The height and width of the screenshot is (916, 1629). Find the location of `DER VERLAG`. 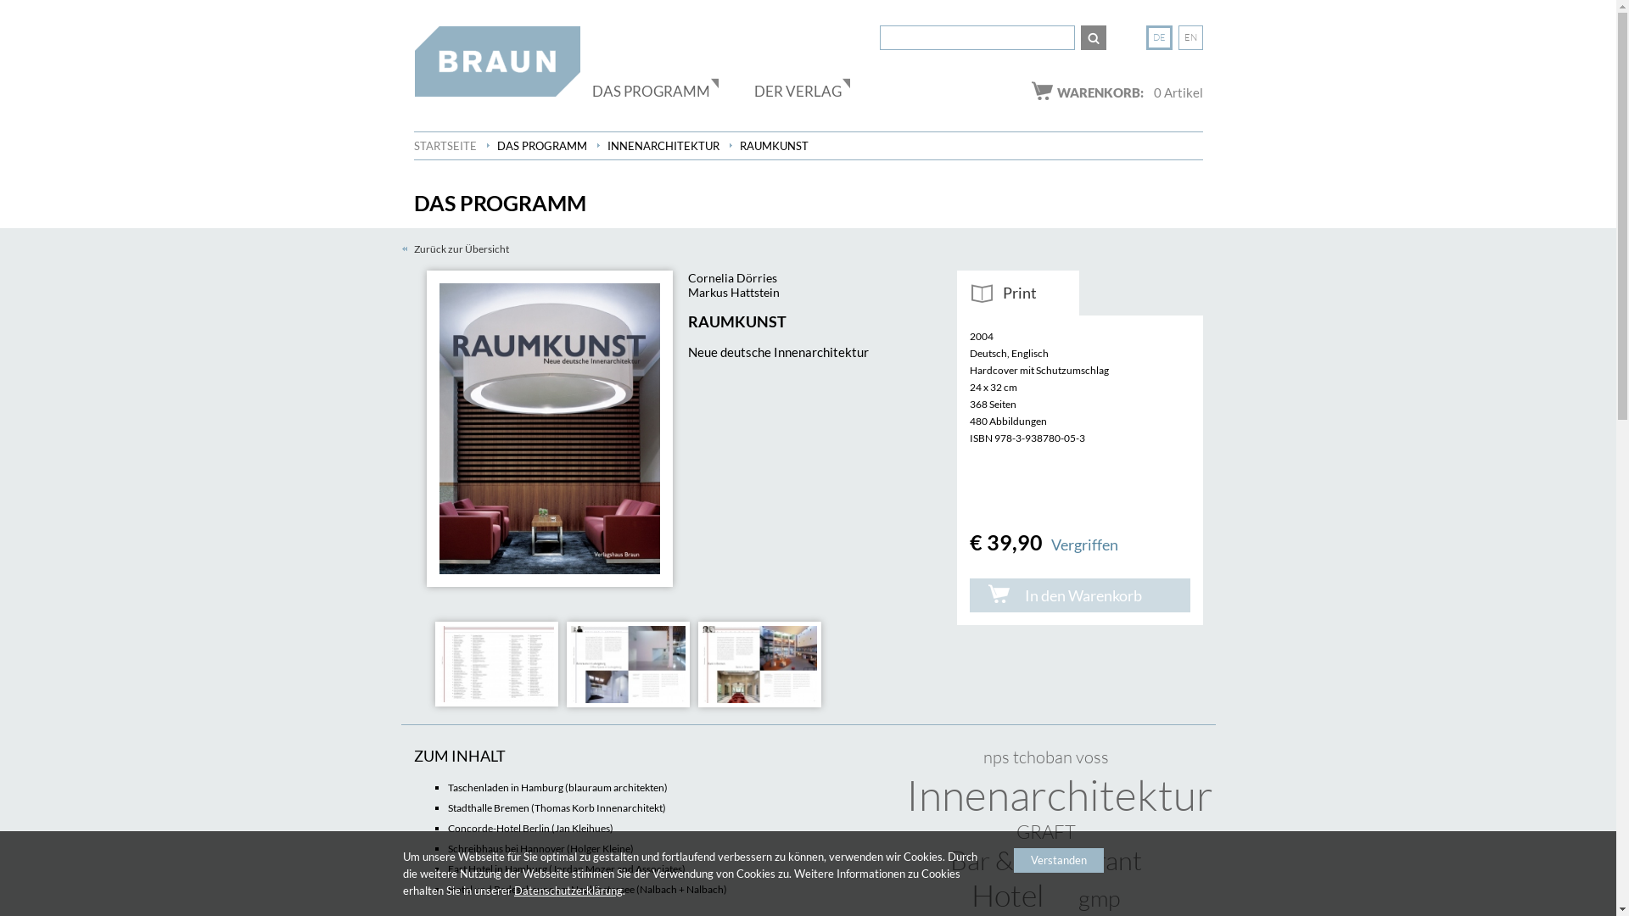

DER VERLAG is located at coordinates (801, 87).